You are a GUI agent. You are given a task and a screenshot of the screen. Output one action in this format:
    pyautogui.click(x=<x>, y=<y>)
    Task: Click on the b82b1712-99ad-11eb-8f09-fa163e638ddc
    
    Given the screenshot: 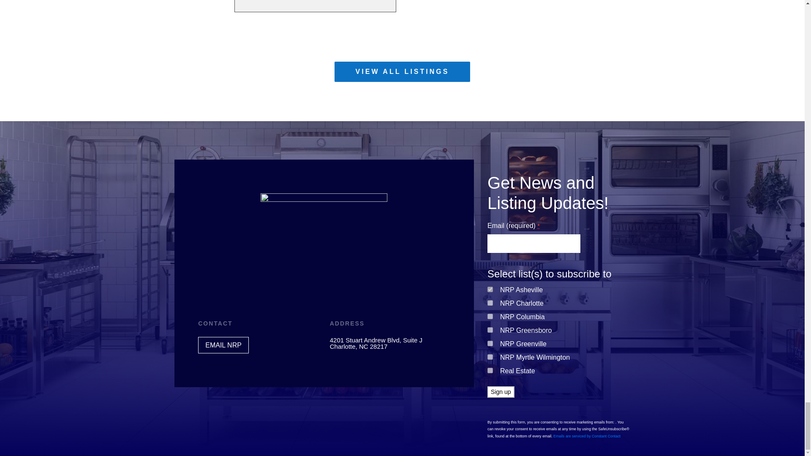 What is the action you would take?
    pyautogui.click(x=490, y=302)
    